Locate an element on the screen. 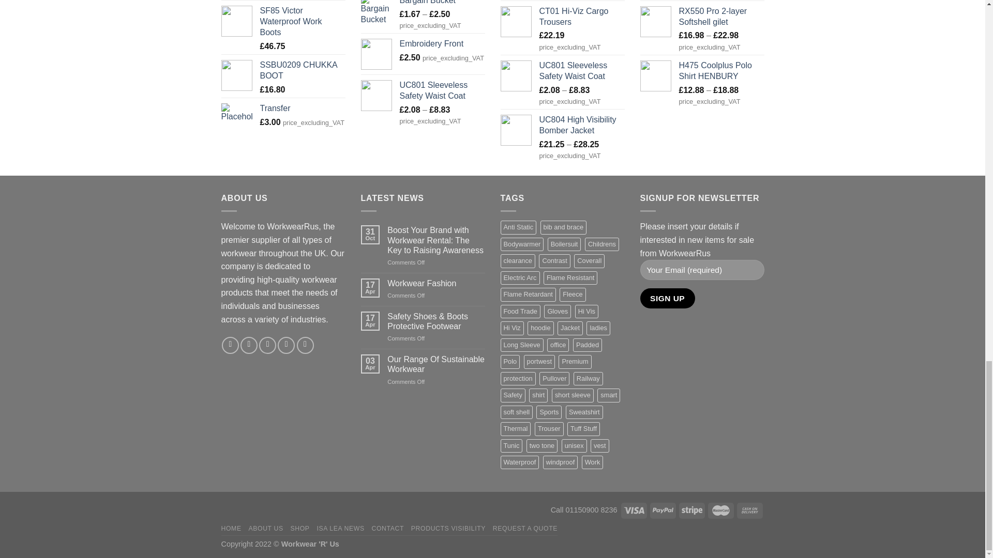  Send us an email is located at coordinates (287, 345).